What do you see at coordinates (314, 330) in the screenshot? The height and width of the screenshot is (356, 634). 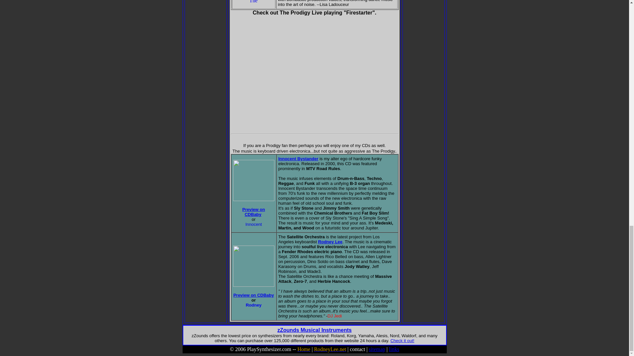 I see `zZounds Musical Instruments` at bounding box center [314, 330].